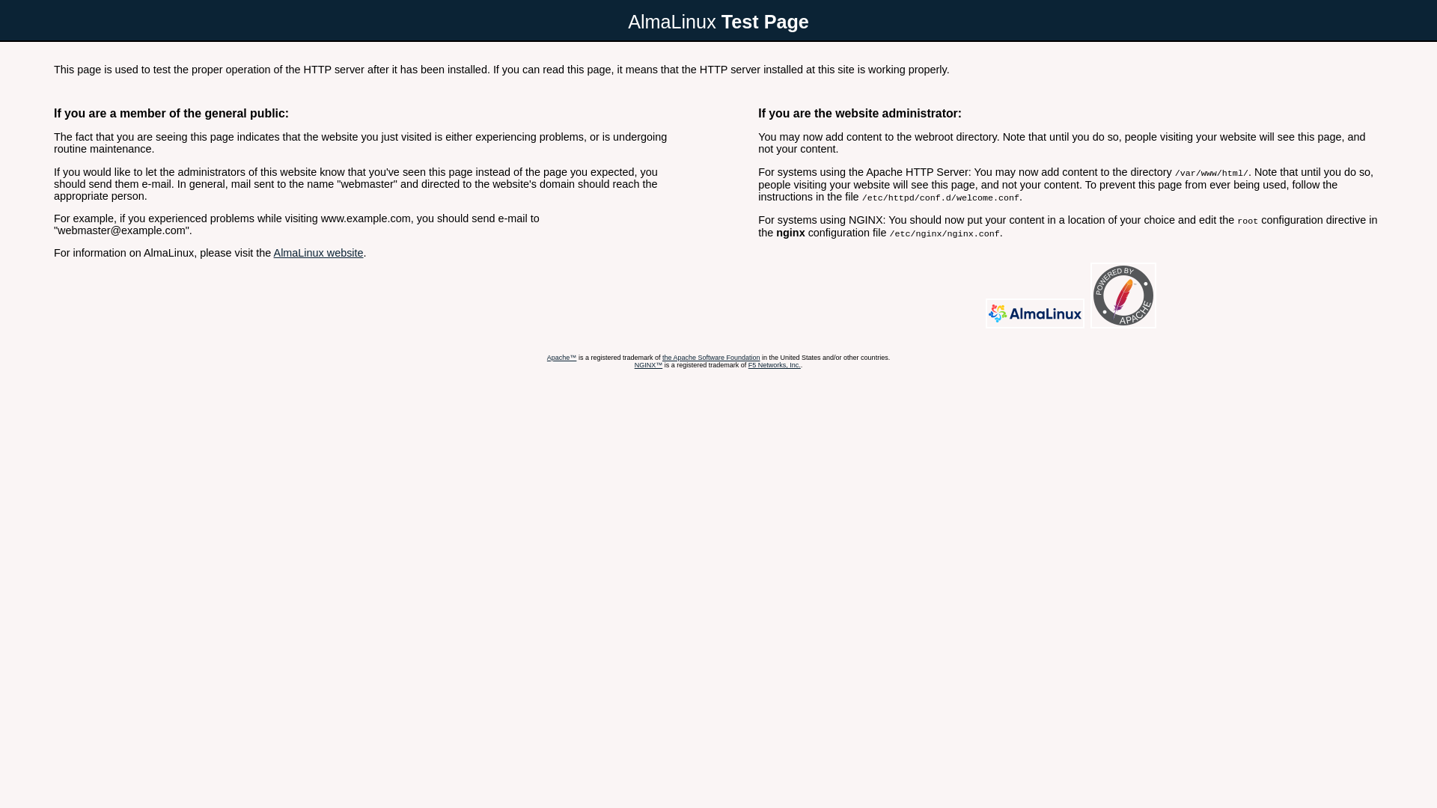 This screenshot has height=808, width=1437. Describe the element at coordinates (319, 253) in the screenshot. I see `AlmaLinux website` at that location.